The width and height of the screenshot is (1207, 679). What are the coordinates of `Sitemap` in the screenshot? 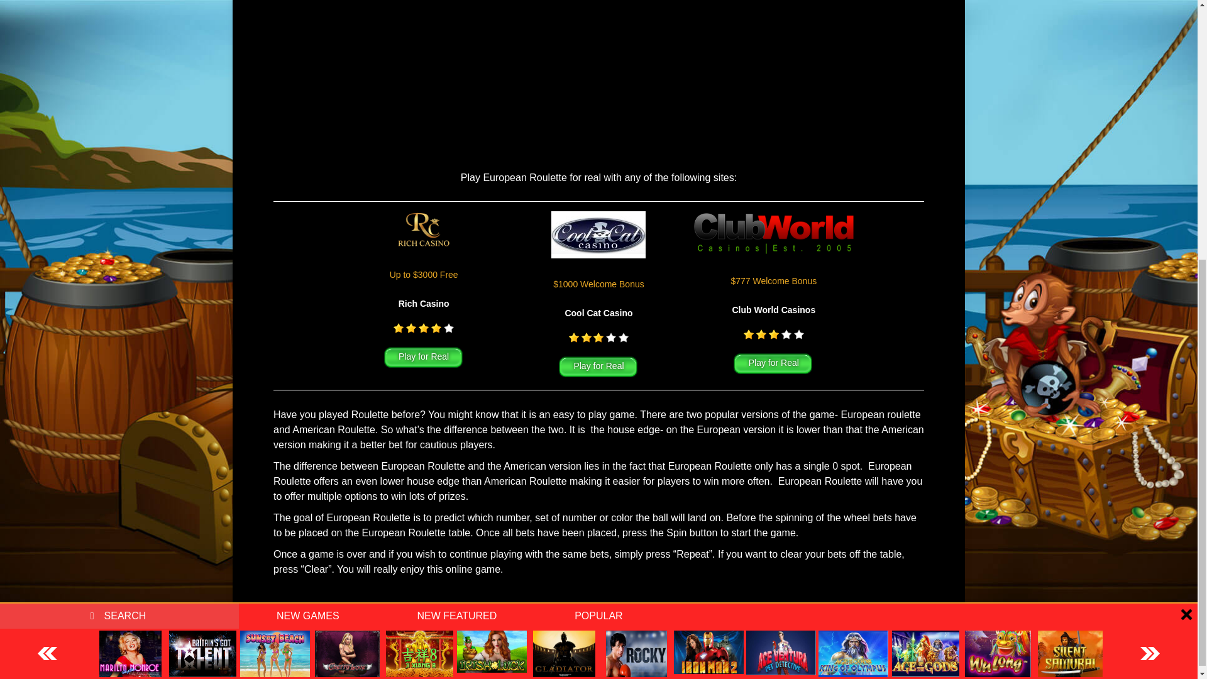 It's located at (786, 615).